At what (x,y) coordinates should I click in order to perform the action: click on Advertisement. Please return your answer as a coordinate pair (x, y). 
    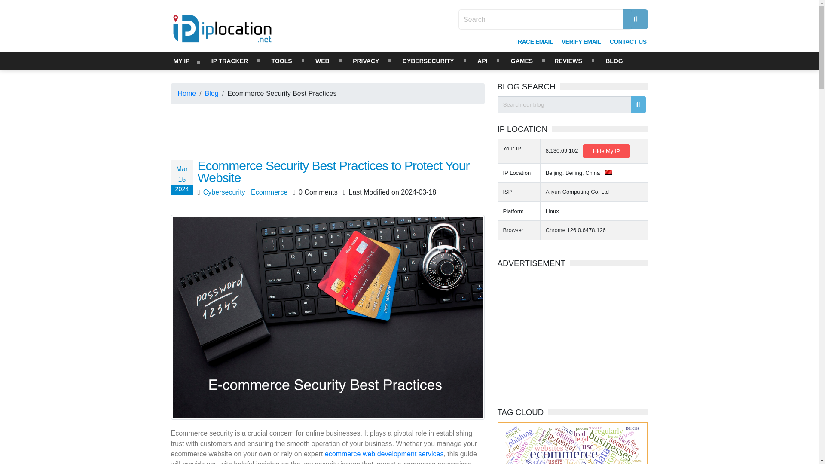
    Looking at the image, I should click on (576, 333).